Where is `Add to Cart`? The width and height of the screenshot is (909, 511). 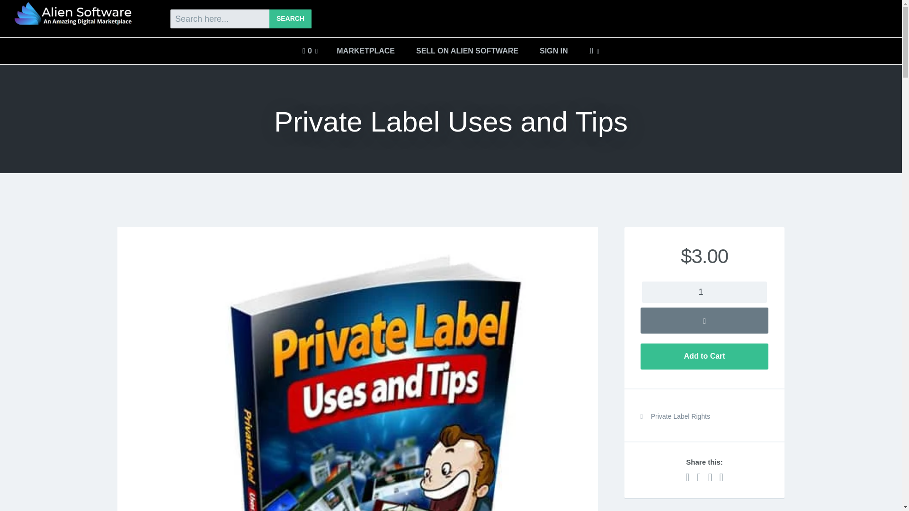 Add to Cart is located at coordinates (704, 356).